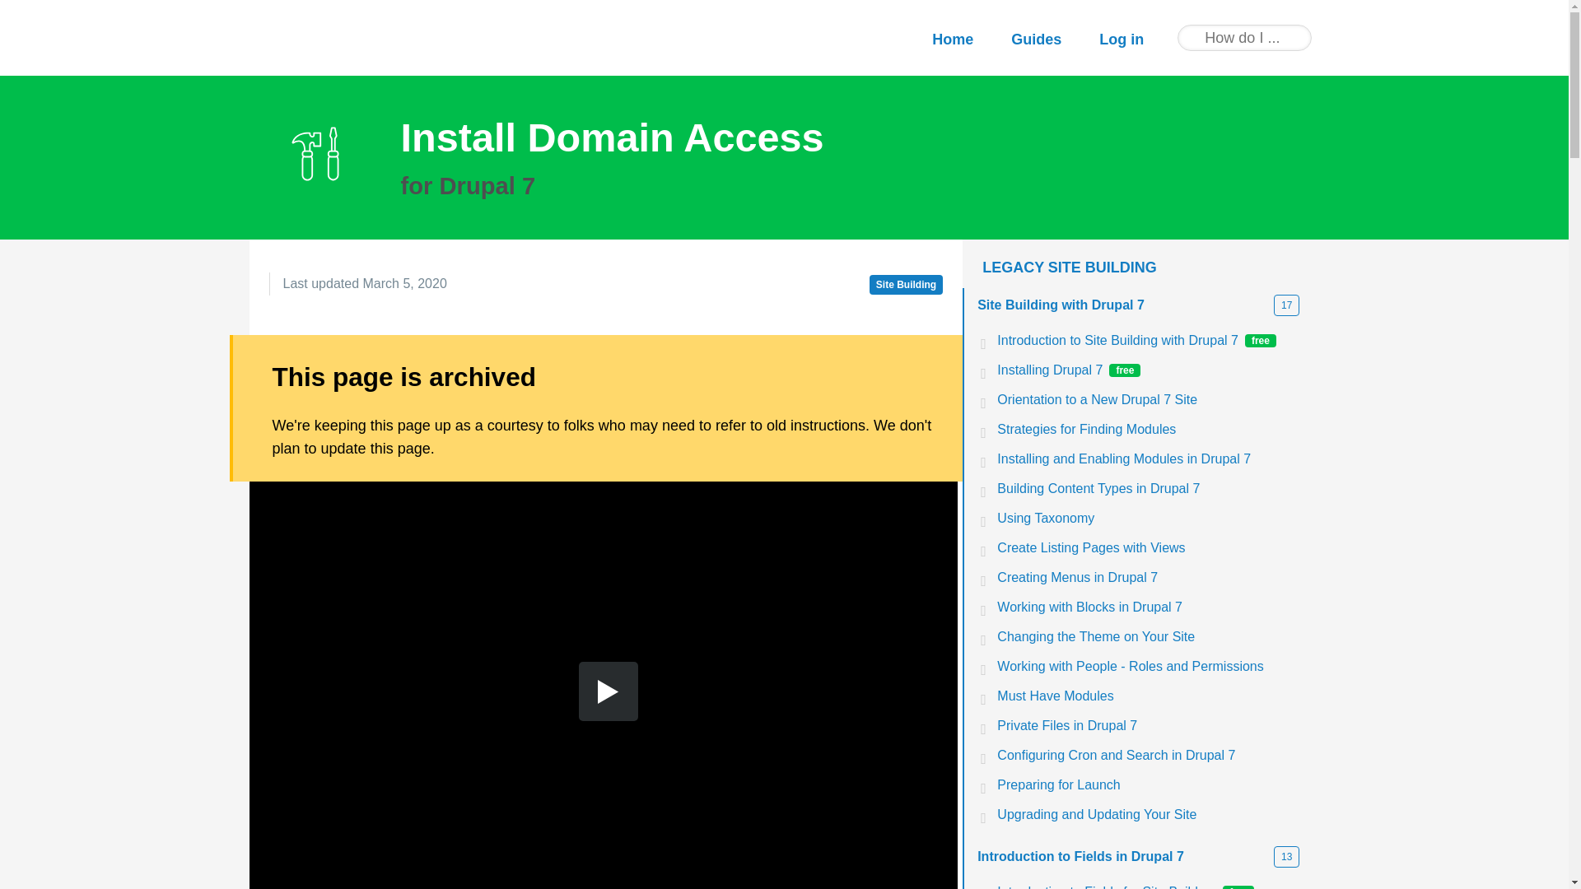 Image resolution: width=1581 pixels, height=889 pixels. What do you see at coordinates (1148, 756) in the screenshot?
I see `Configuring Cron and Search in Drupal 7` at bounding box center [1148, 756].